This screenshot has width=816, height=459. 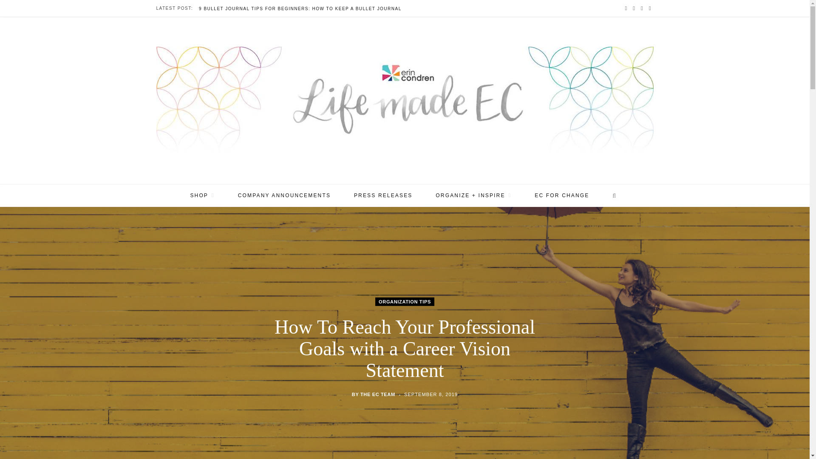 What do you see at coordinates (284, 195) in the screenshot?
I see `COMPANY ANNOUNCEMENTS` at bounding box center [284, 195].